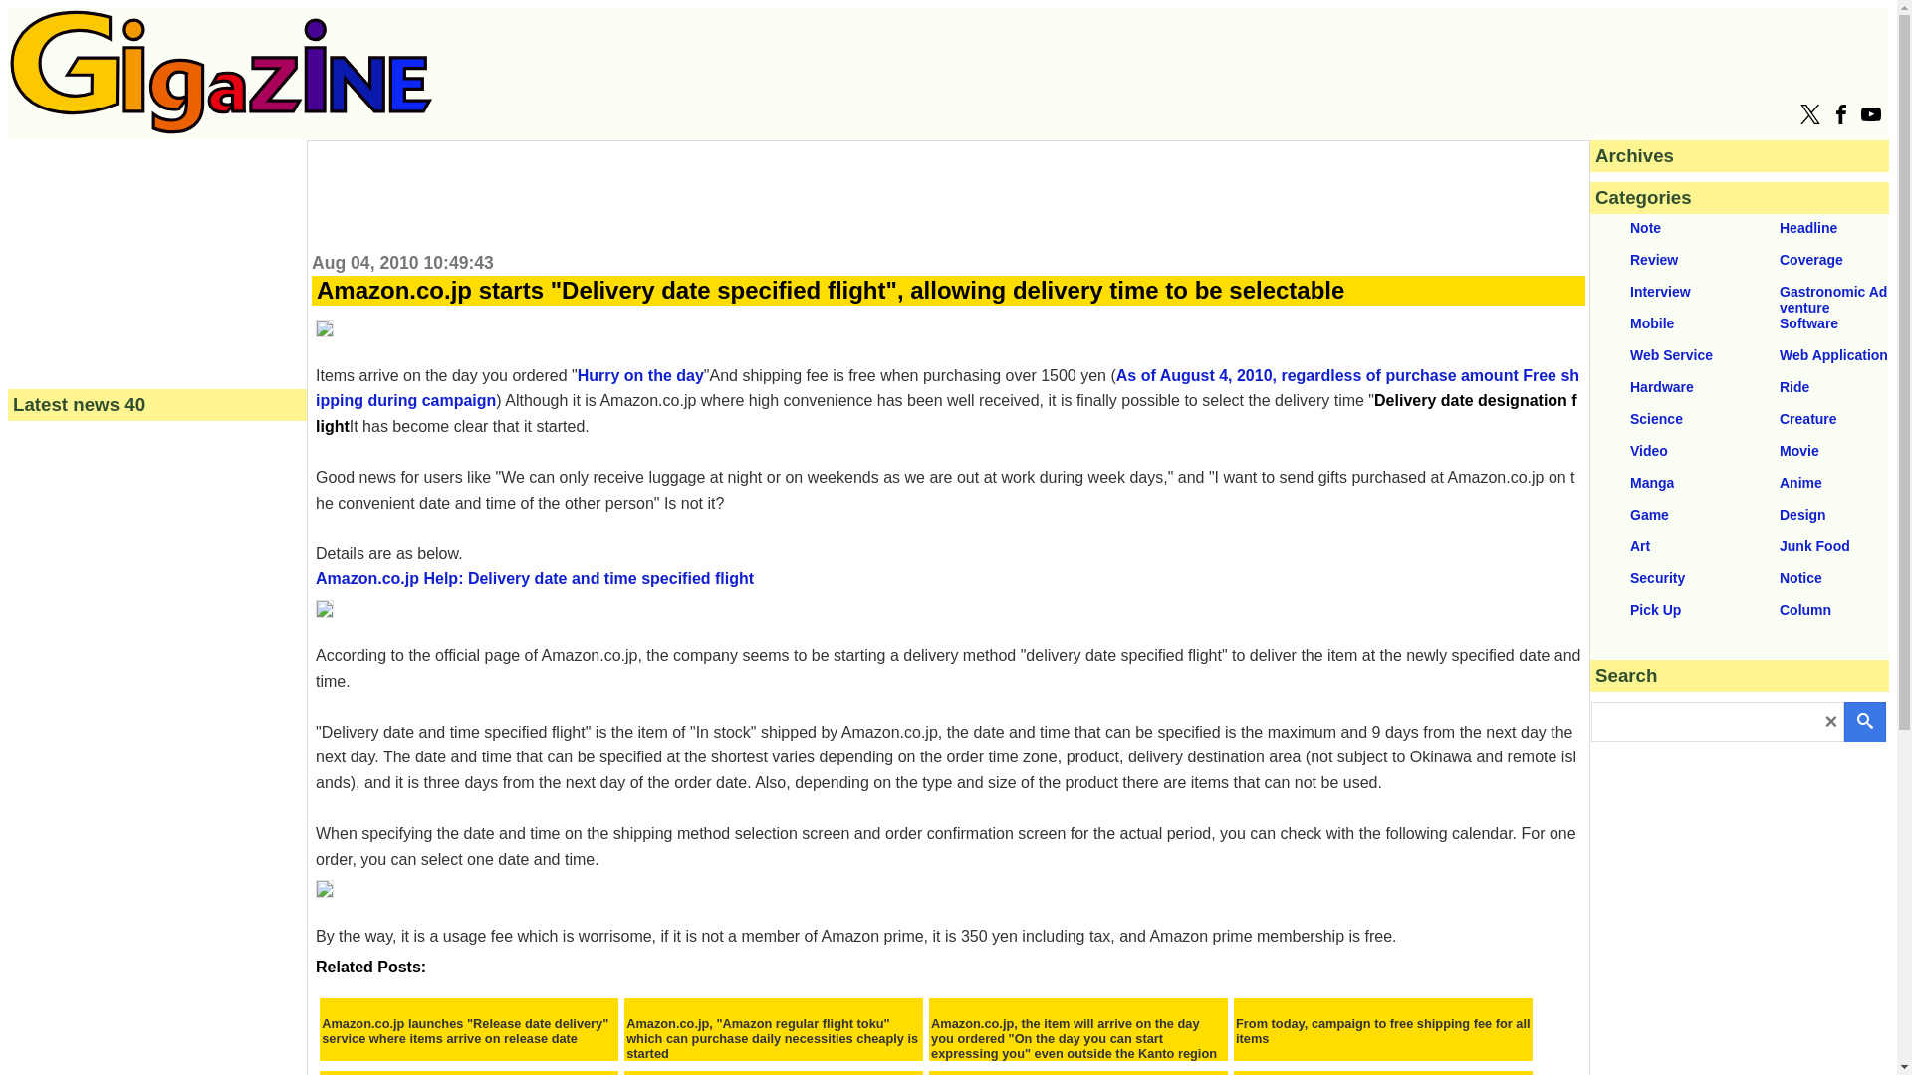 Image resolution: width=1912 pixels, height=1075 pixels. Describe the element at coordinates (1665, 326) in the screenshot. I see `Mobile` at that location.